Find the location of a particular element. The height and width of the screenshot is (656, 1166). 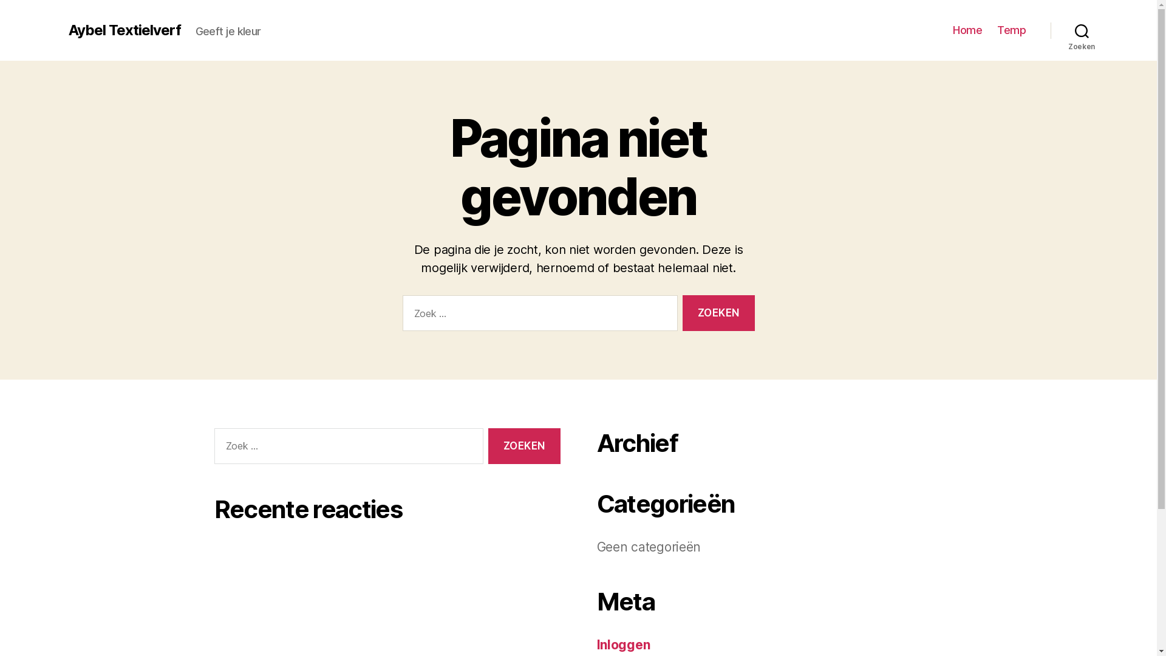

Inloggen is located at coordinates (623, 645).